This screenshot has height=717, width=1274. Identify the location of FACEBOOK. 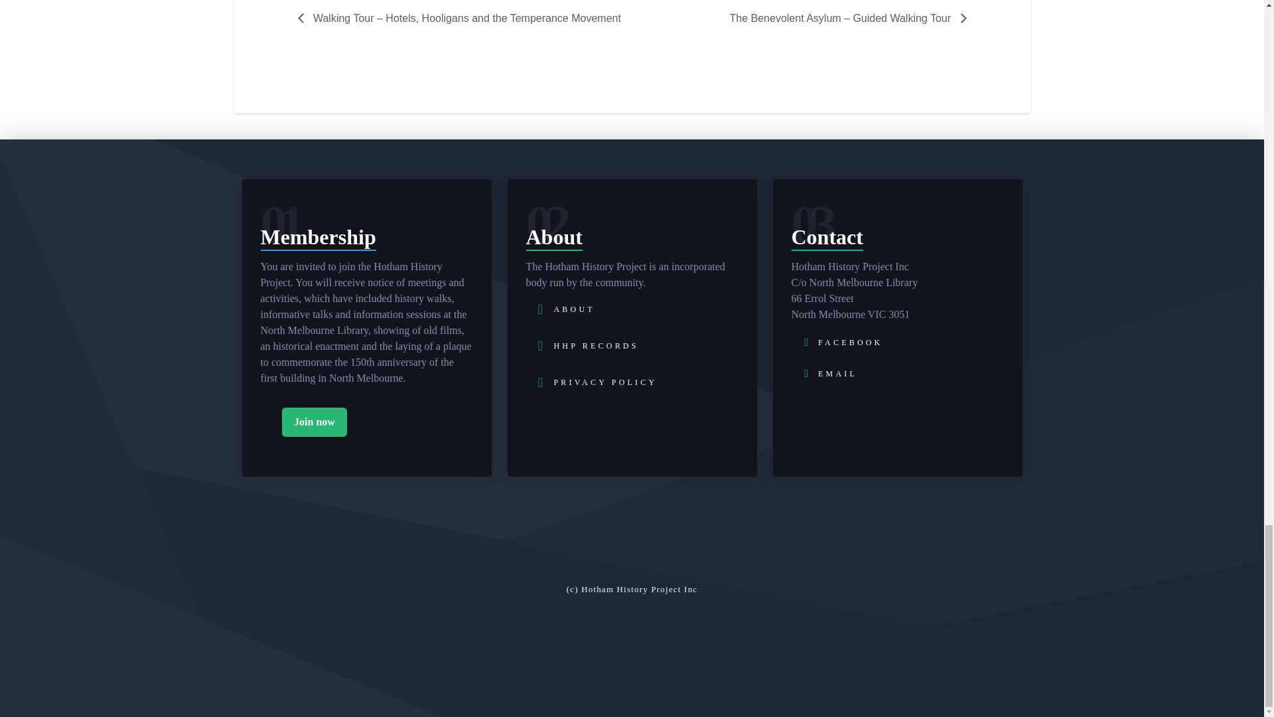
(837, 339).